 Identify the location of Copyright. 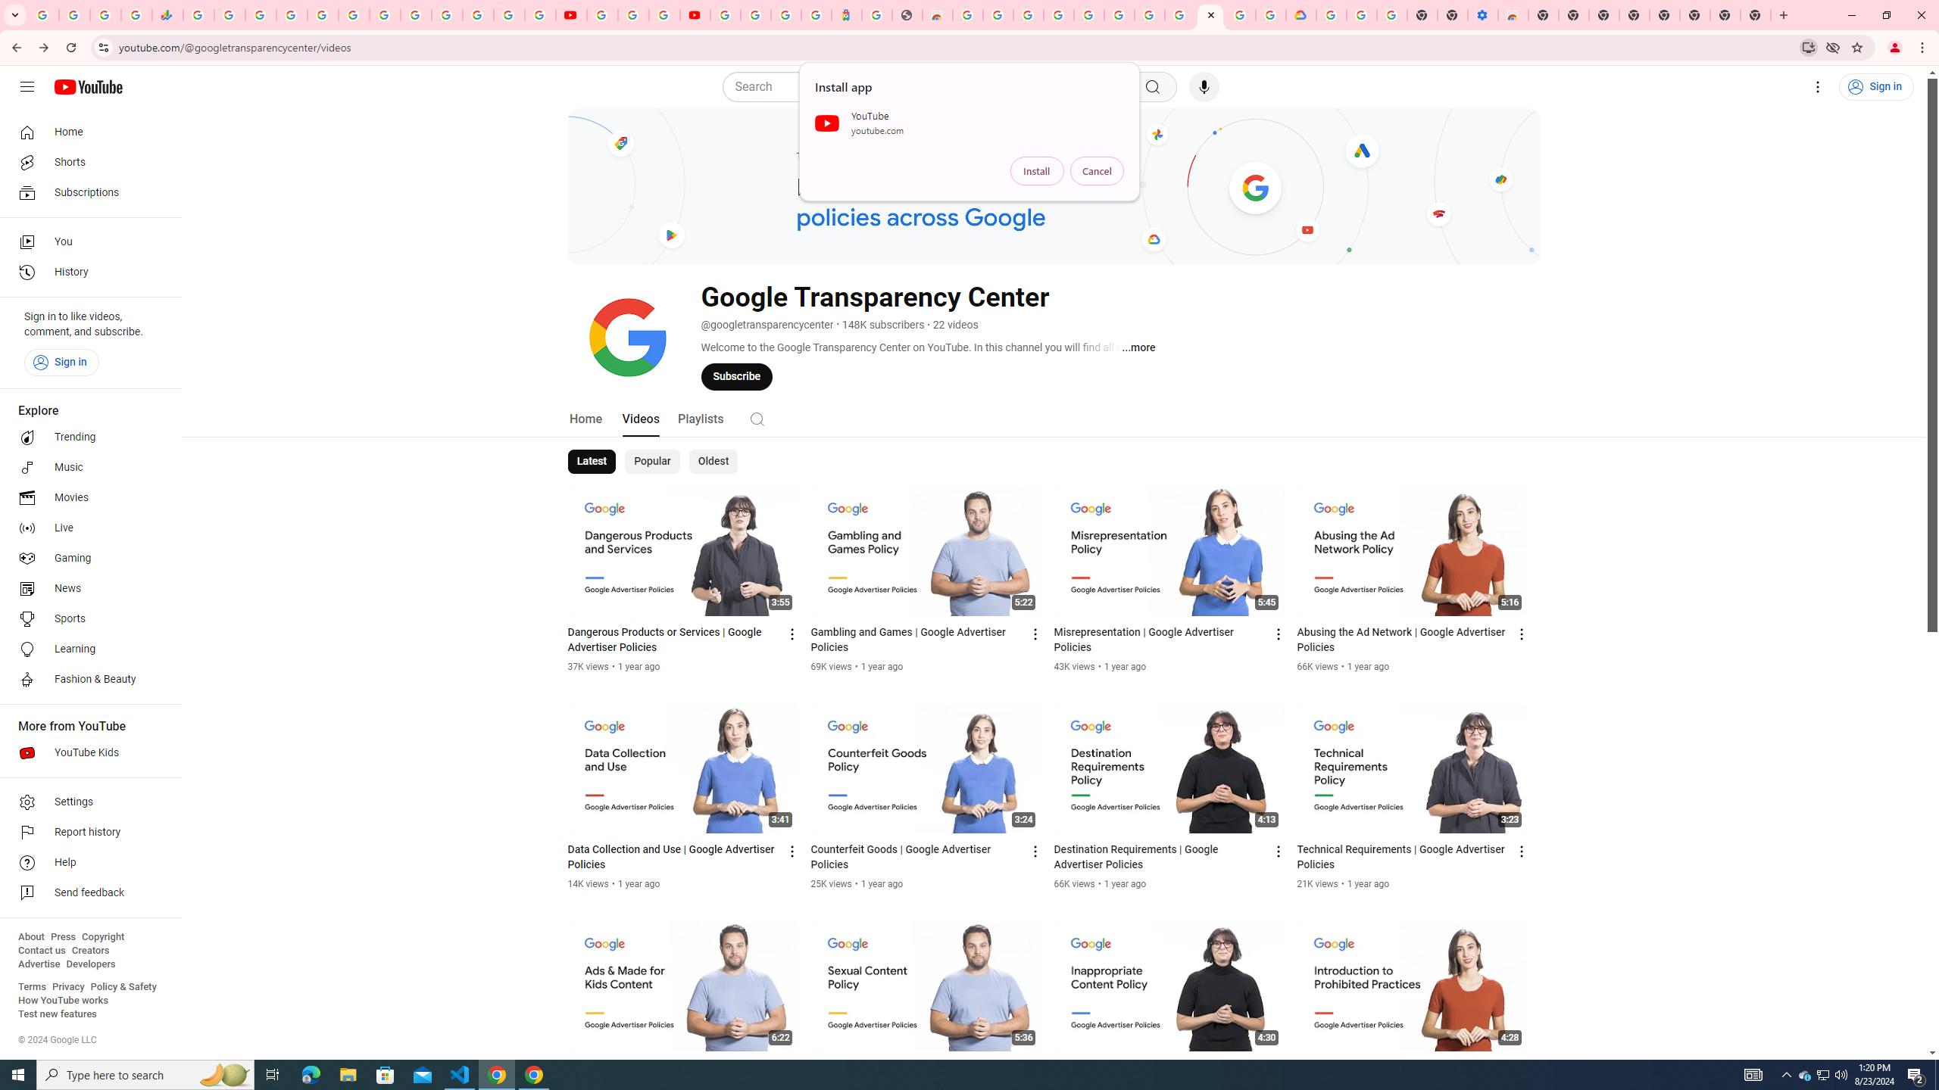
(102, 937).